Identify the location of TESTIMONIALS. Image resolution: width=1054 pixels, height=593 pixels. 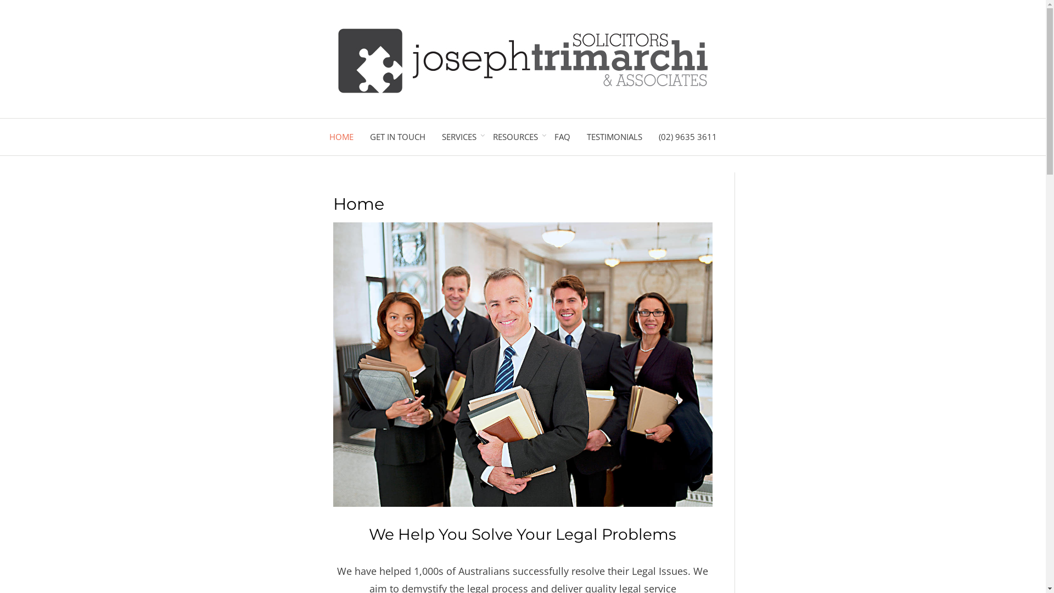
(615, 137).